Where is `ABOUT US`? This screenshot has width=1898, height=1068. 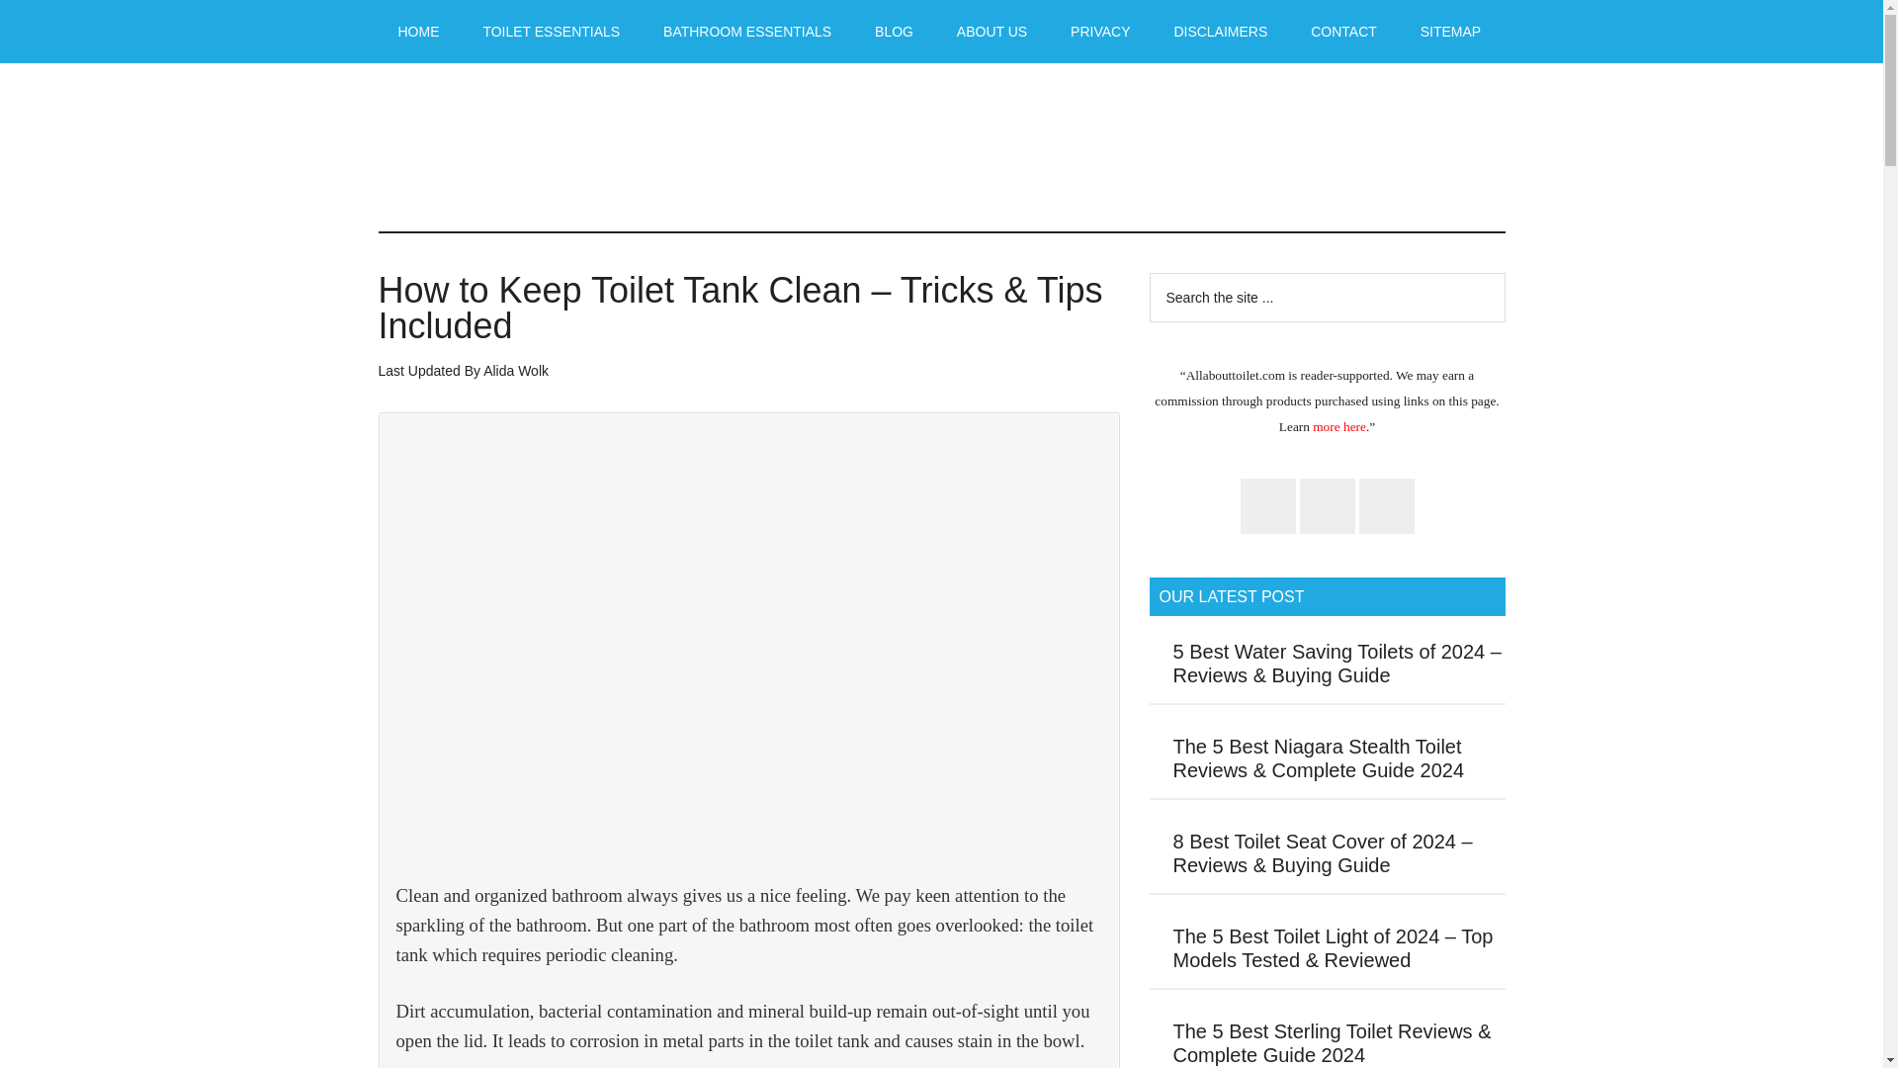
ABOUT US is located at coordinates (992, 32).